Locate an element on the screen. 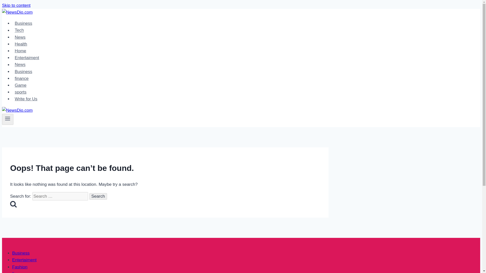  Toggle Menu is located at coordinates (8, 119).